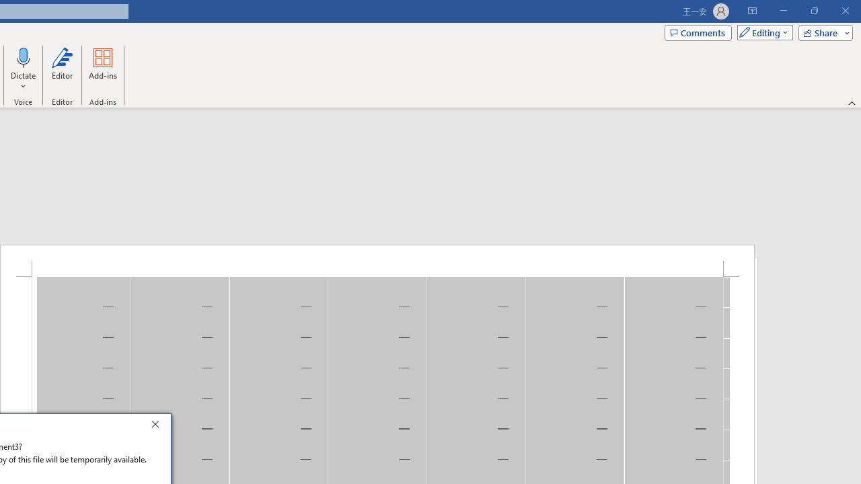  I want to click on Mode, so click(762, 32).